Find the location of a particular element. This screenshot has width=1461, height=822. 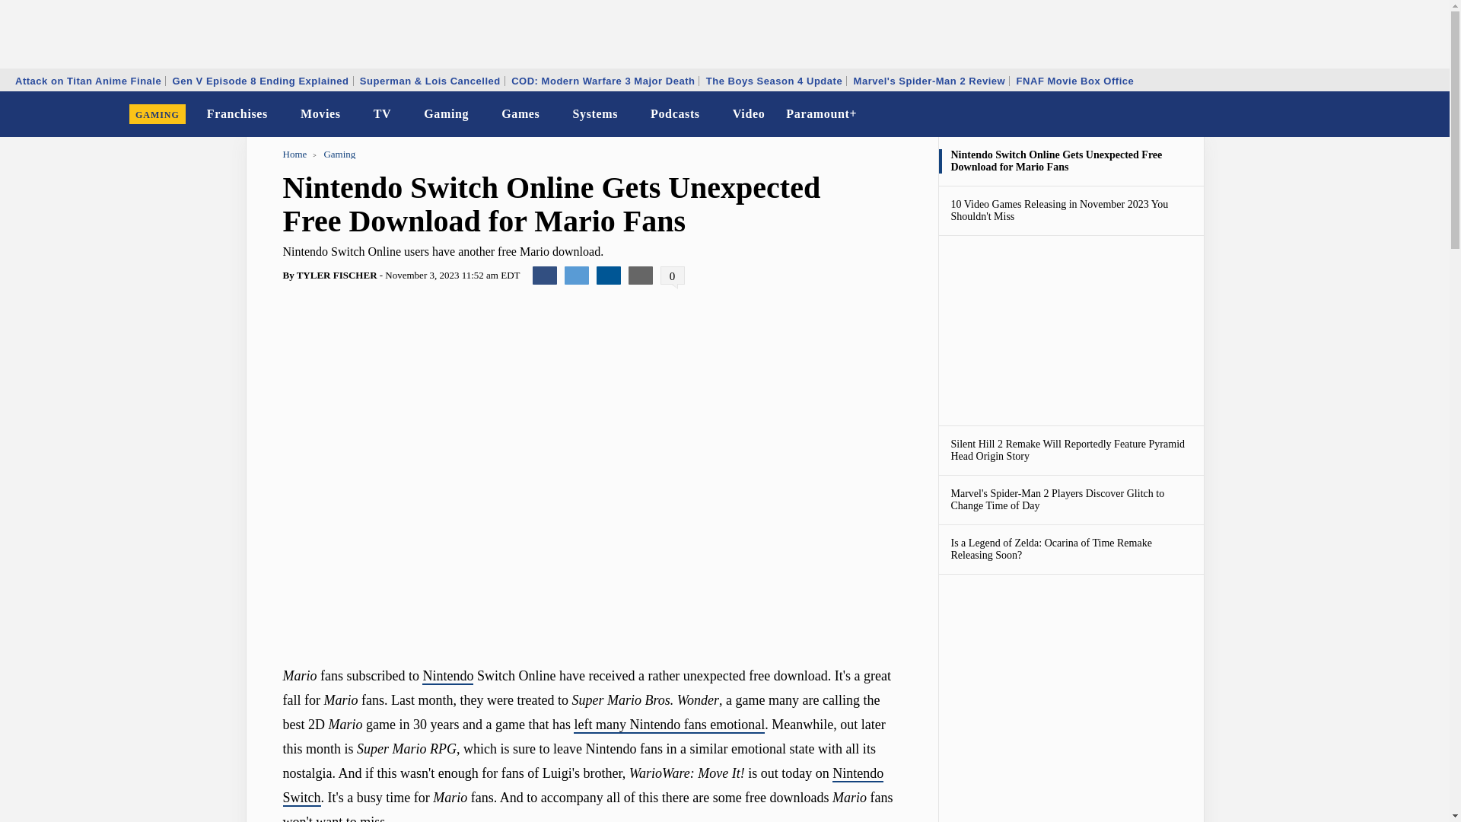

COD: Modern Warfare 3 Major Death is located at coordinates (603, 81).